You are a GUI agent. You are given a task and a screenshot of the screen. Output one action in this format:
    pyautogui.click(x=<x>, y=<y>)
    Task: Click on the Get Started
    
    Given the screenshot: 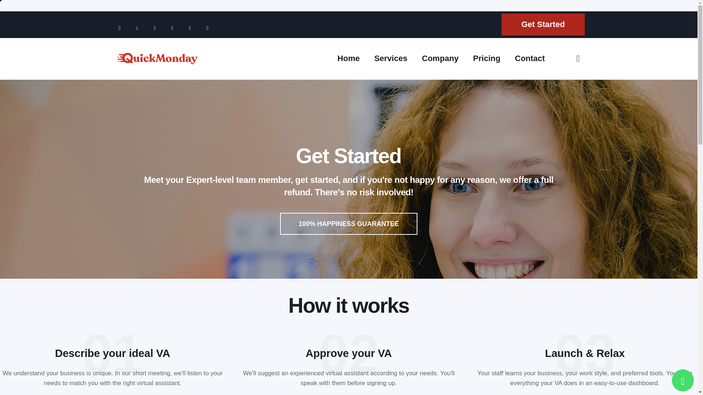 What is the action you would take?
    pyautogui.click(x=543, y=28)
    